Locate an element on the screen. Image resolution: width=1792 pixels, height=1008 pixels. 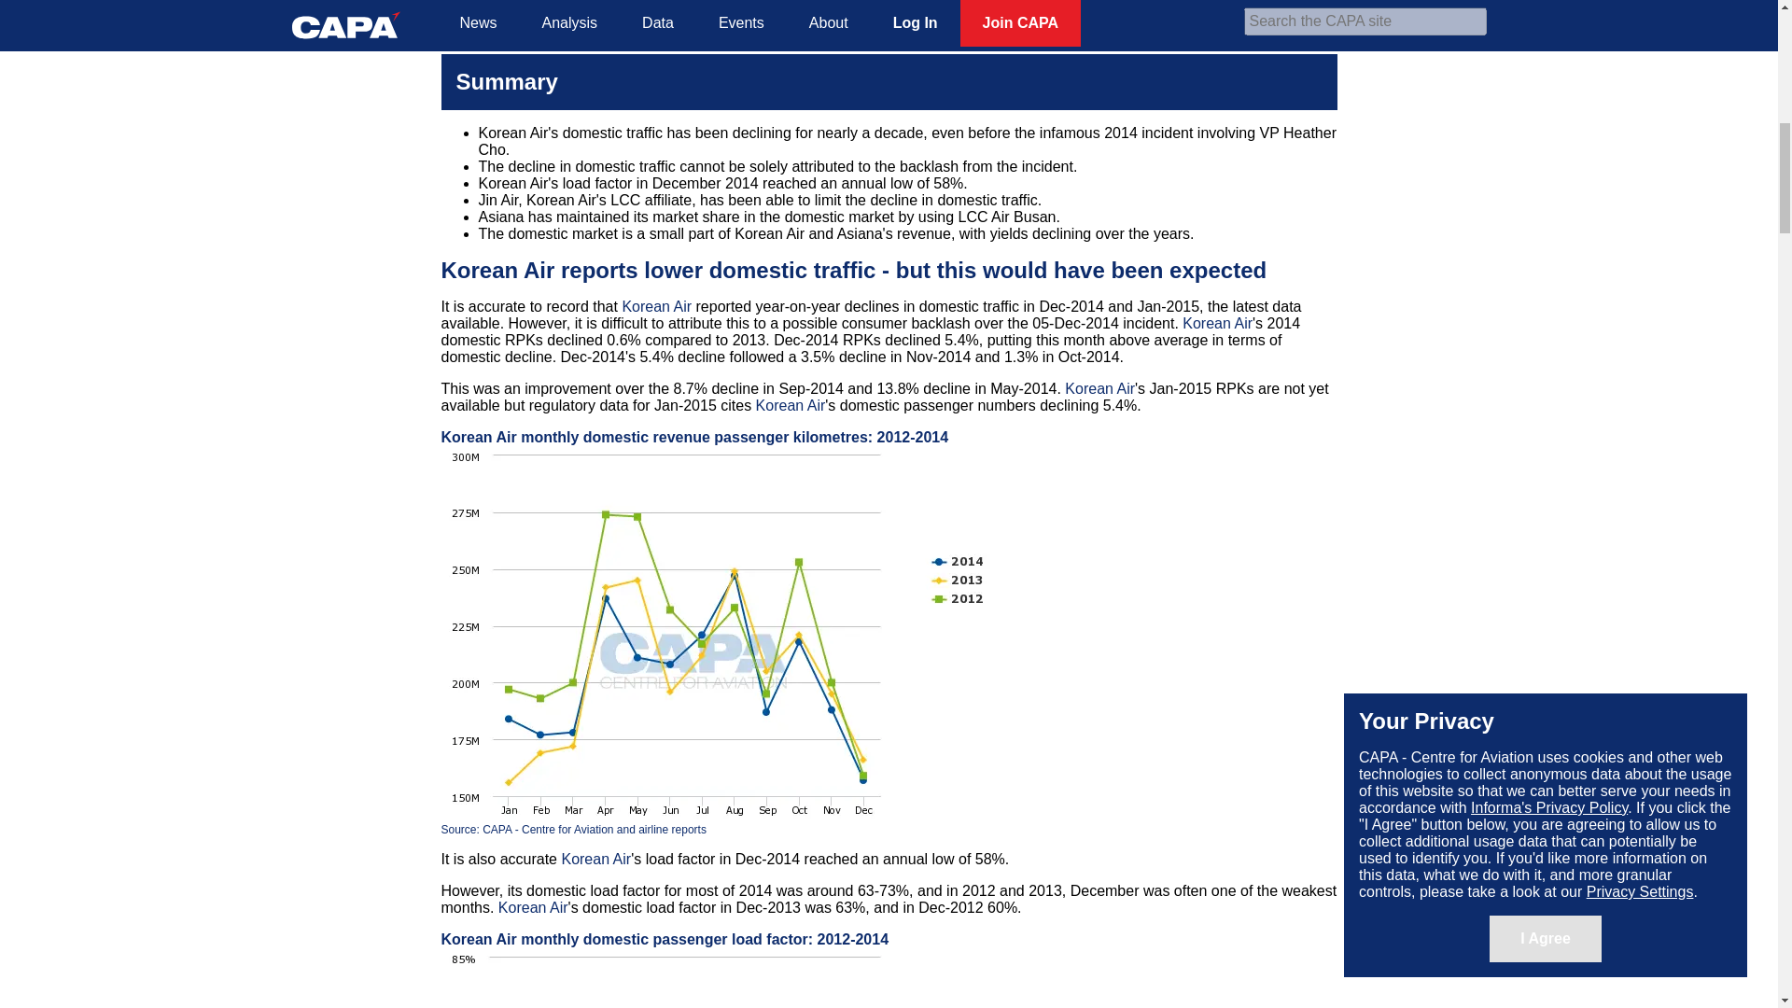
More information on Korean Air is located at coordinates (917, 2).